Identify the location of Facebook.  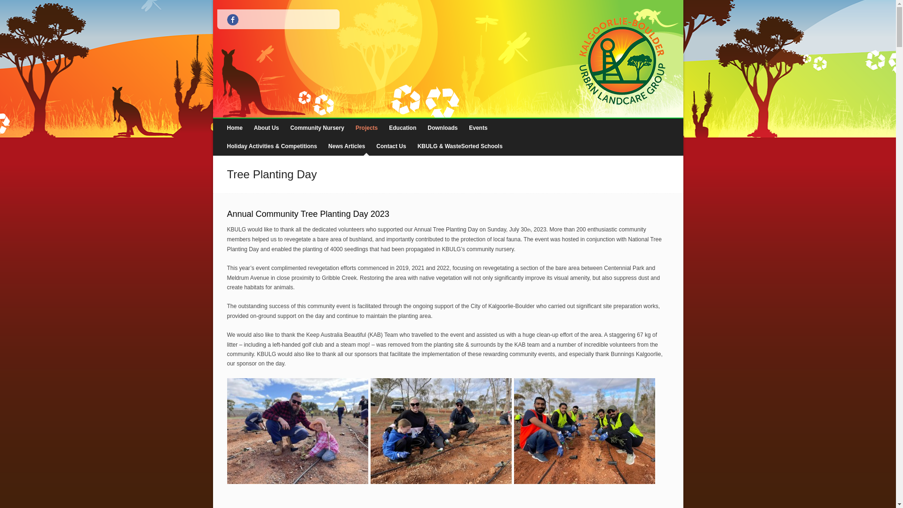
(232, 20).